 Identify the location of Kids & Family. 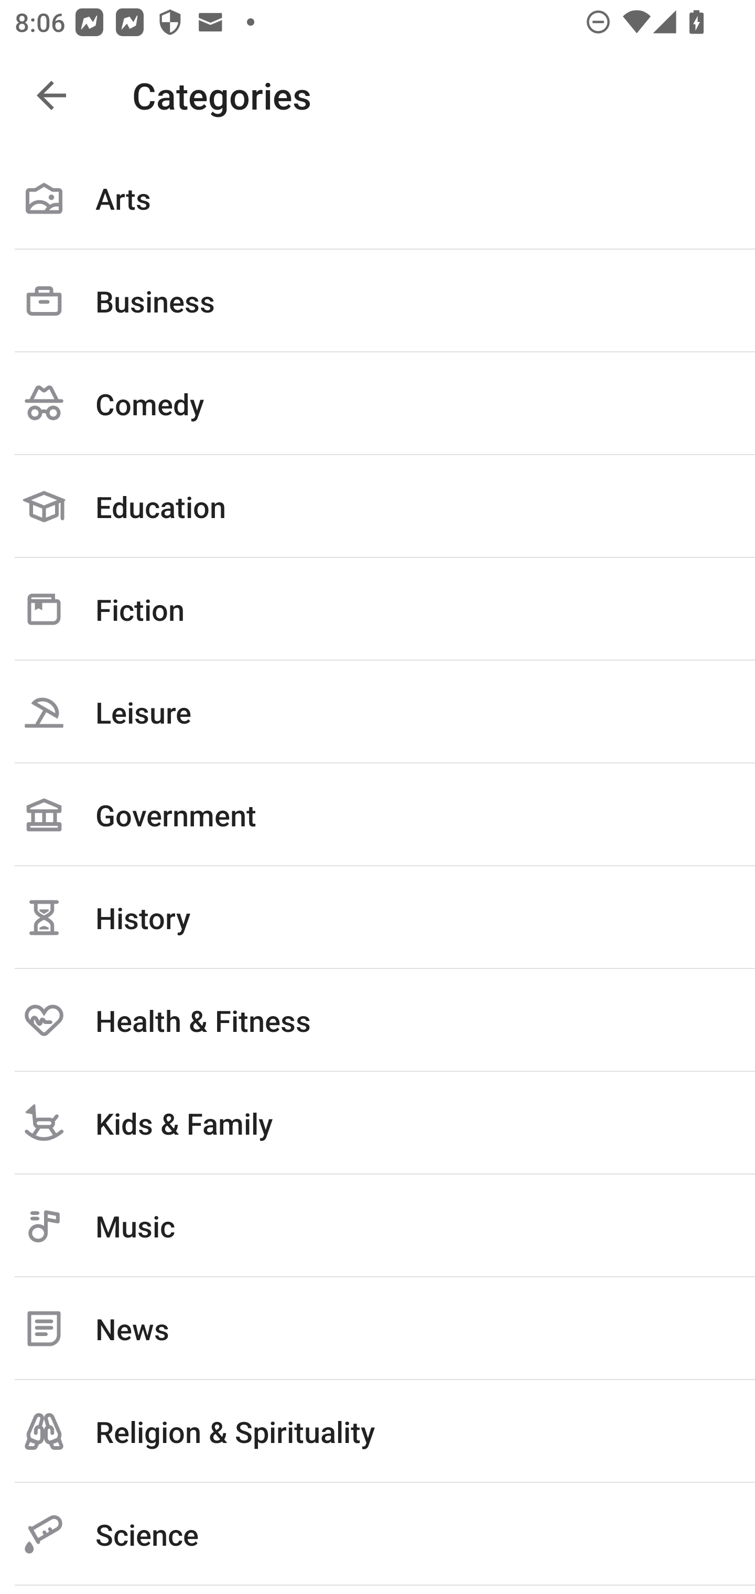
(377, 1123).